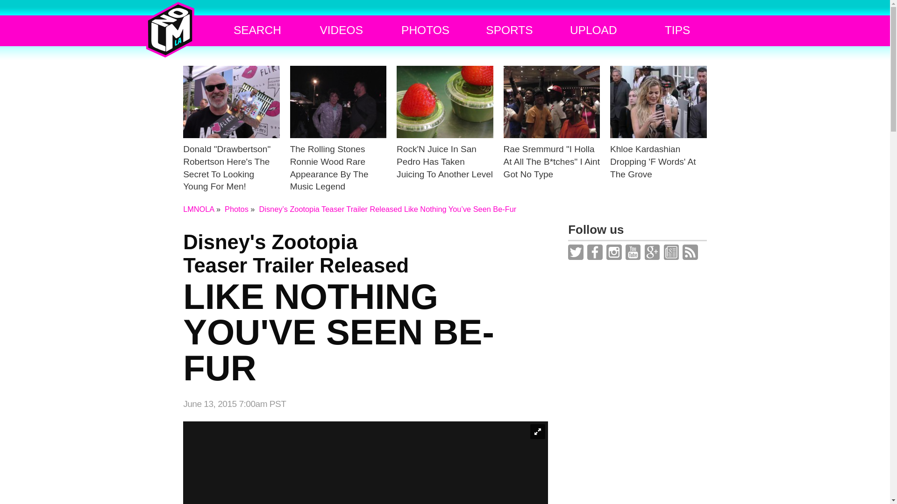 The height and width of the screenshot is (504, 897). I want to click on Khloe Kardashian Dropping F Words At The Grove , so click(658, 139).